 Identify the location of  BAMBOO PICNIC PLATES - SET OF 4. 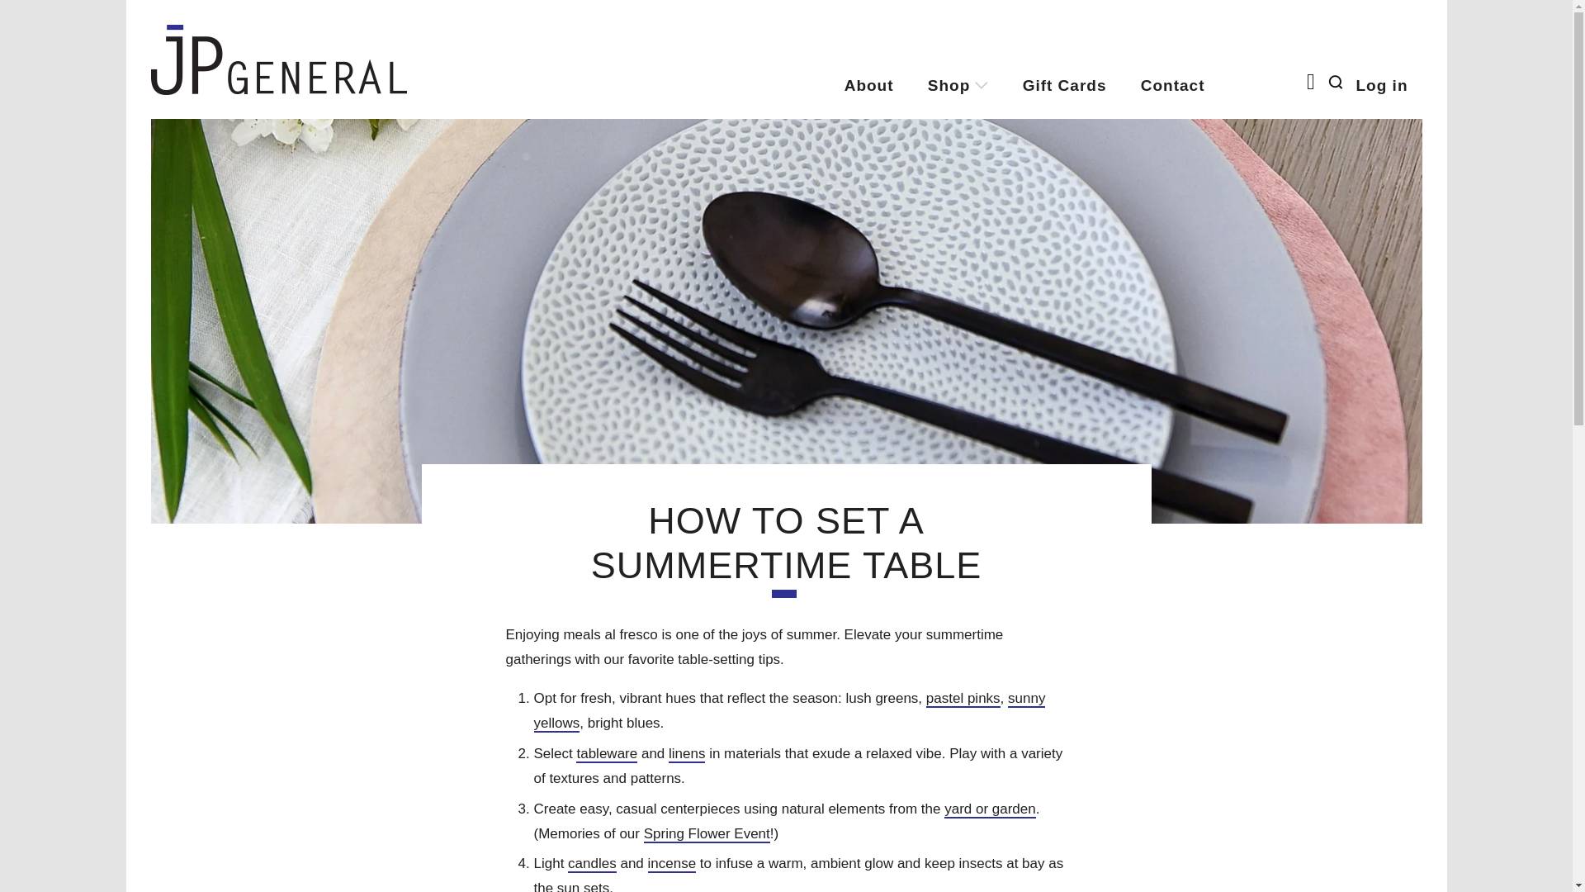
(606, 754).